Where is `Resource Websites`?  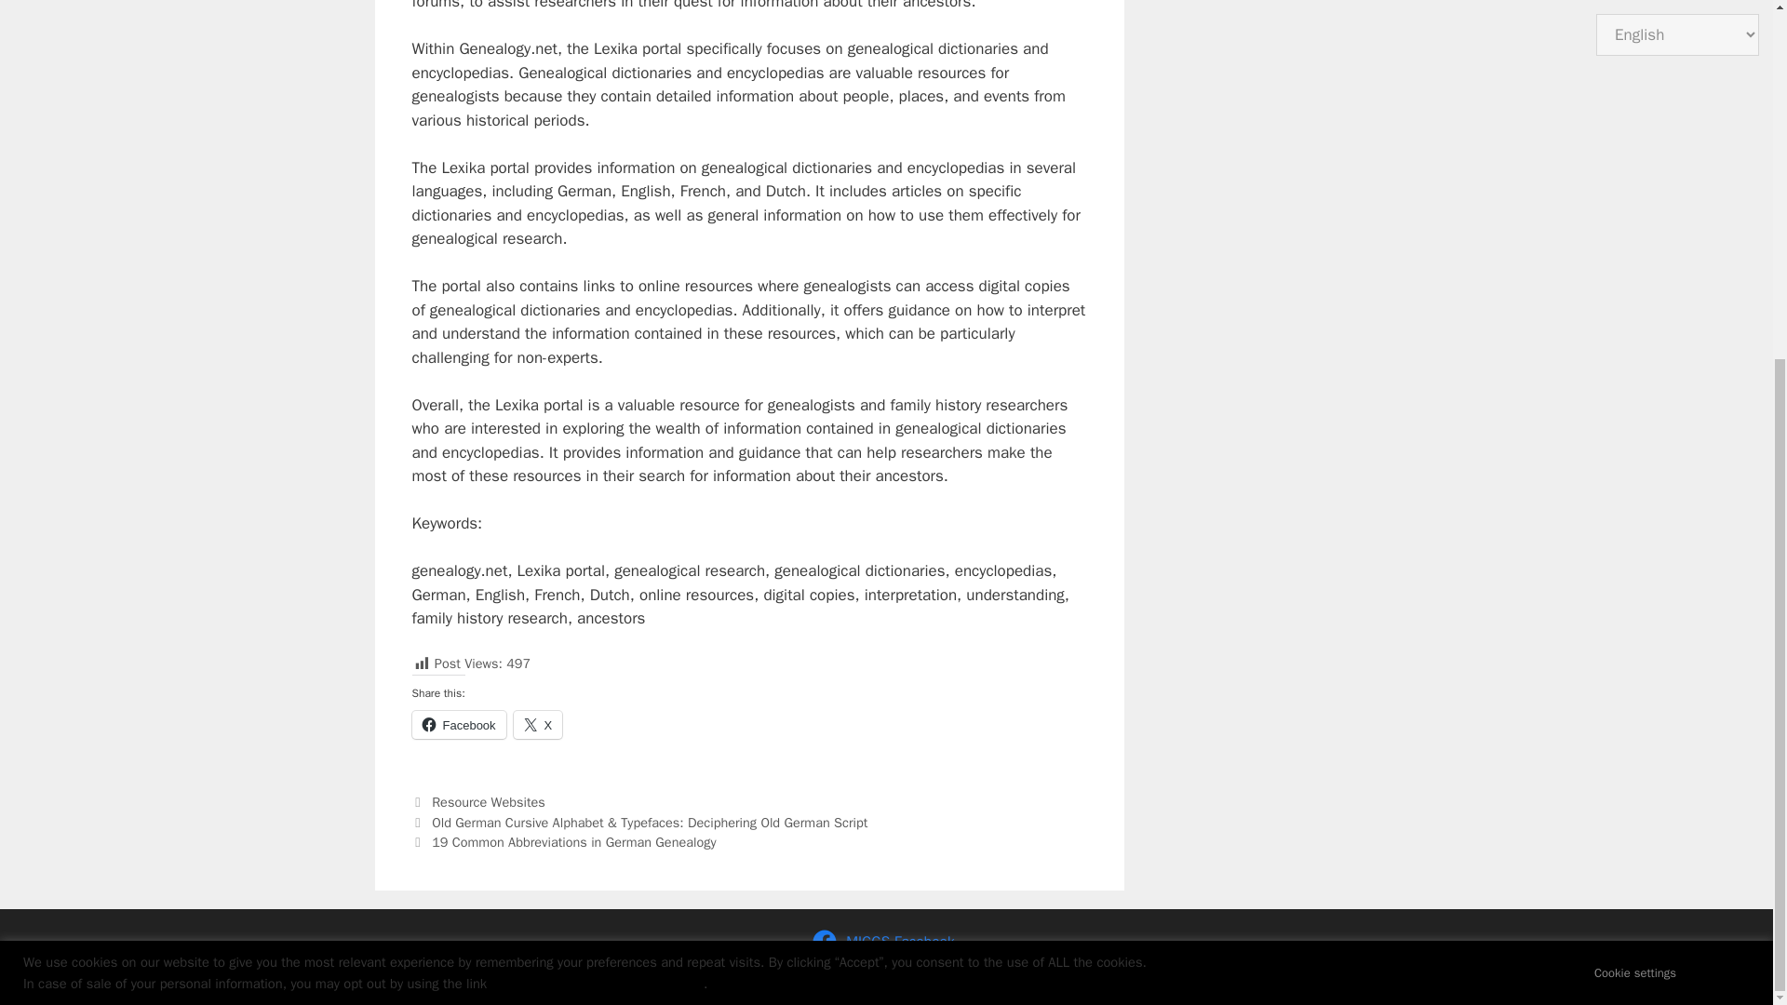 Resource Websites is located at coordinates (488, 802).